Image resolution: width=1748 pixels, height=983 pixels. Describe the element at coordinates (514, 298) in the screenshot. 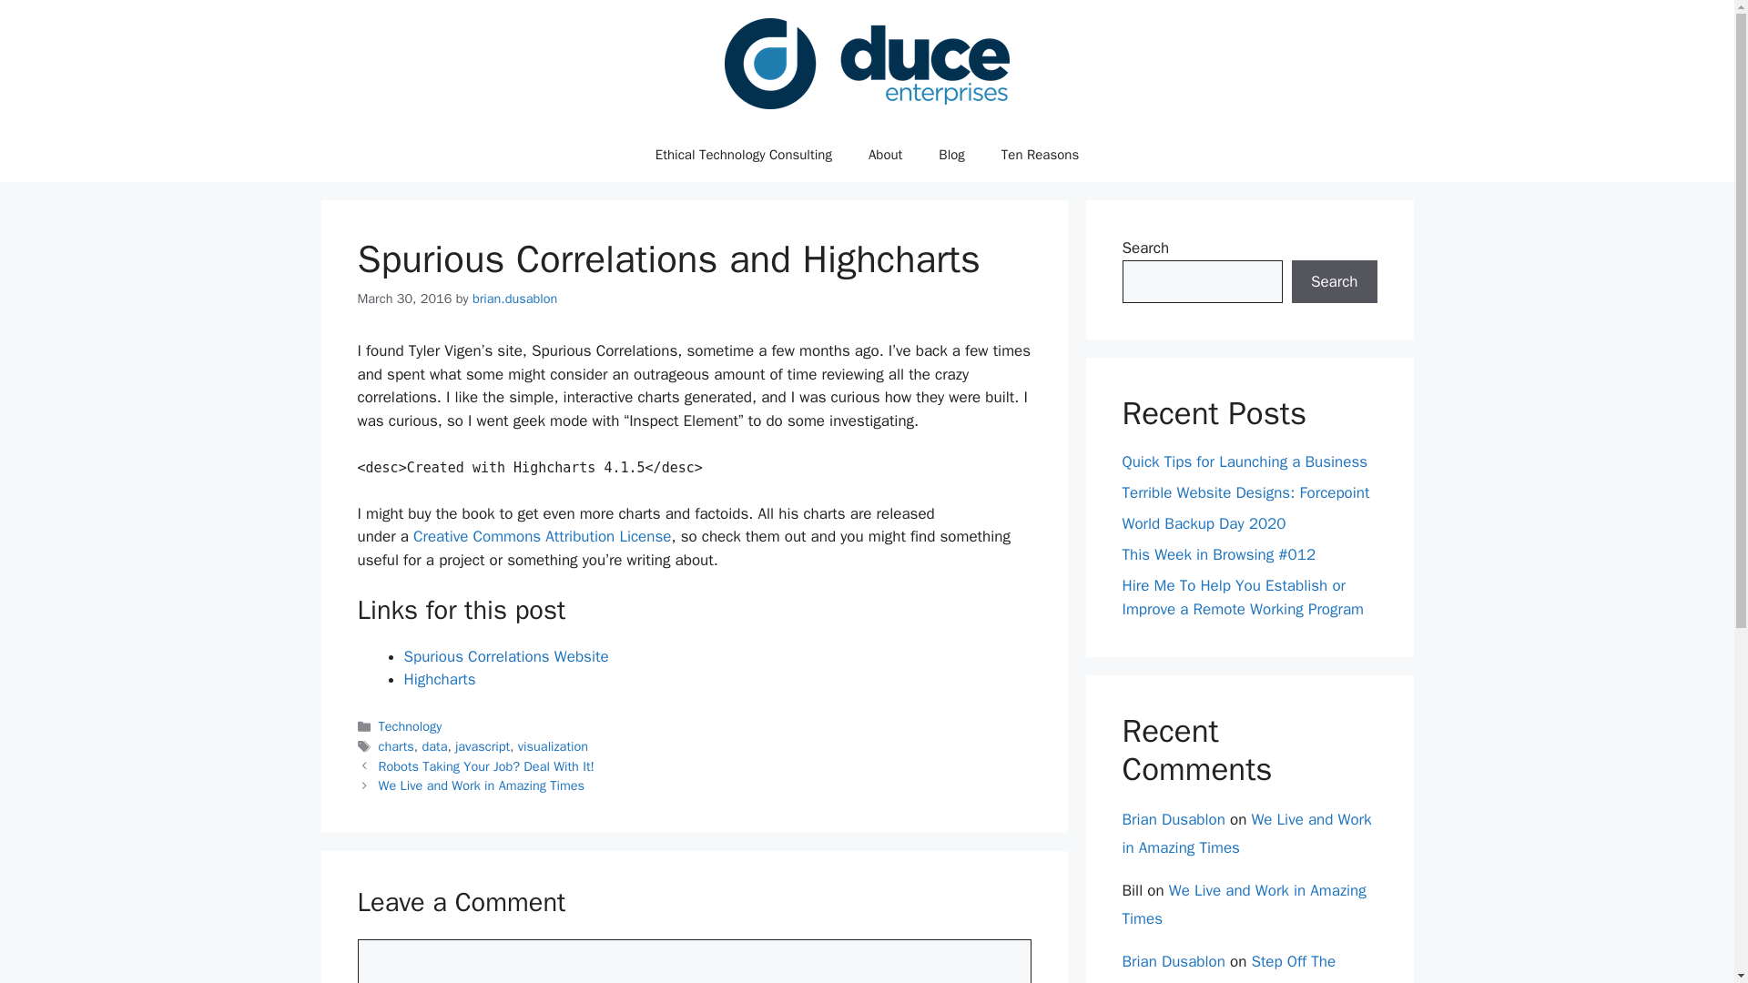

I see `brian.dusablon` at that location.